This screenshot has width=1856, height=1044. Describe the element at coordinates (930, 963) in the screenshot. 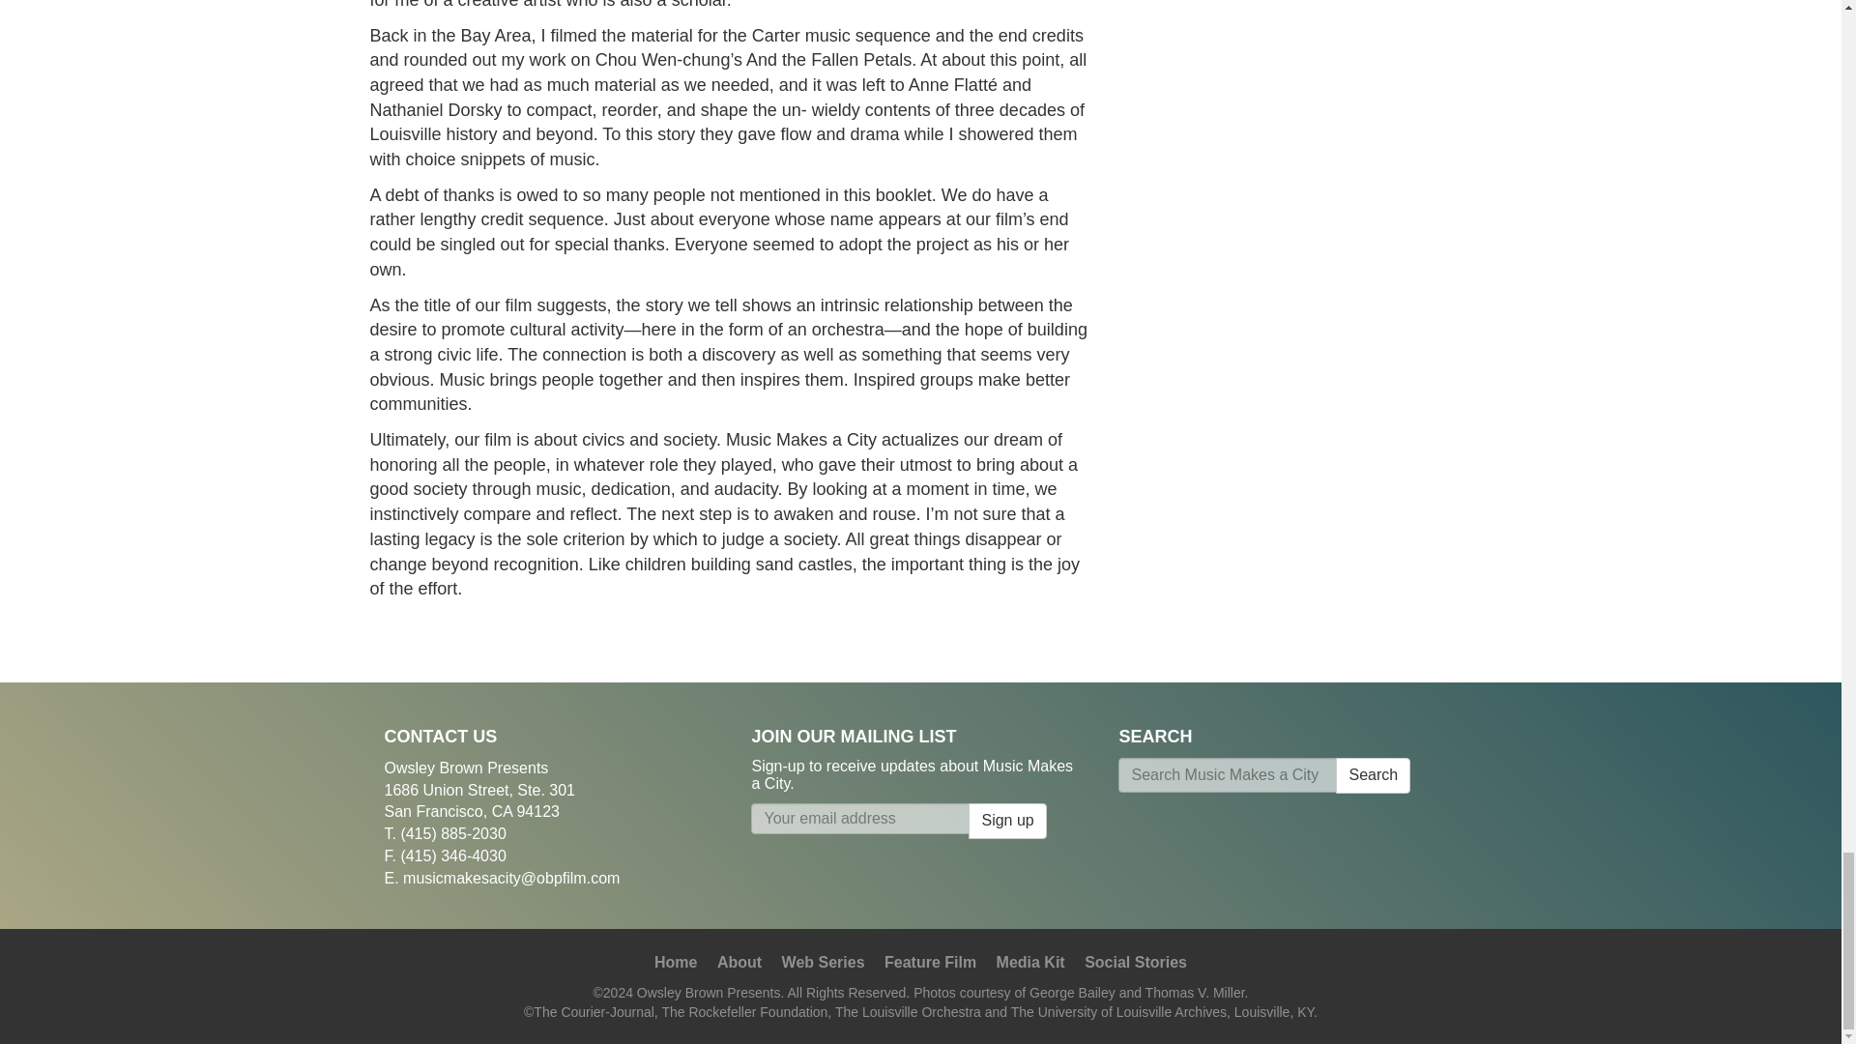

I see `Feature Film` at that location.